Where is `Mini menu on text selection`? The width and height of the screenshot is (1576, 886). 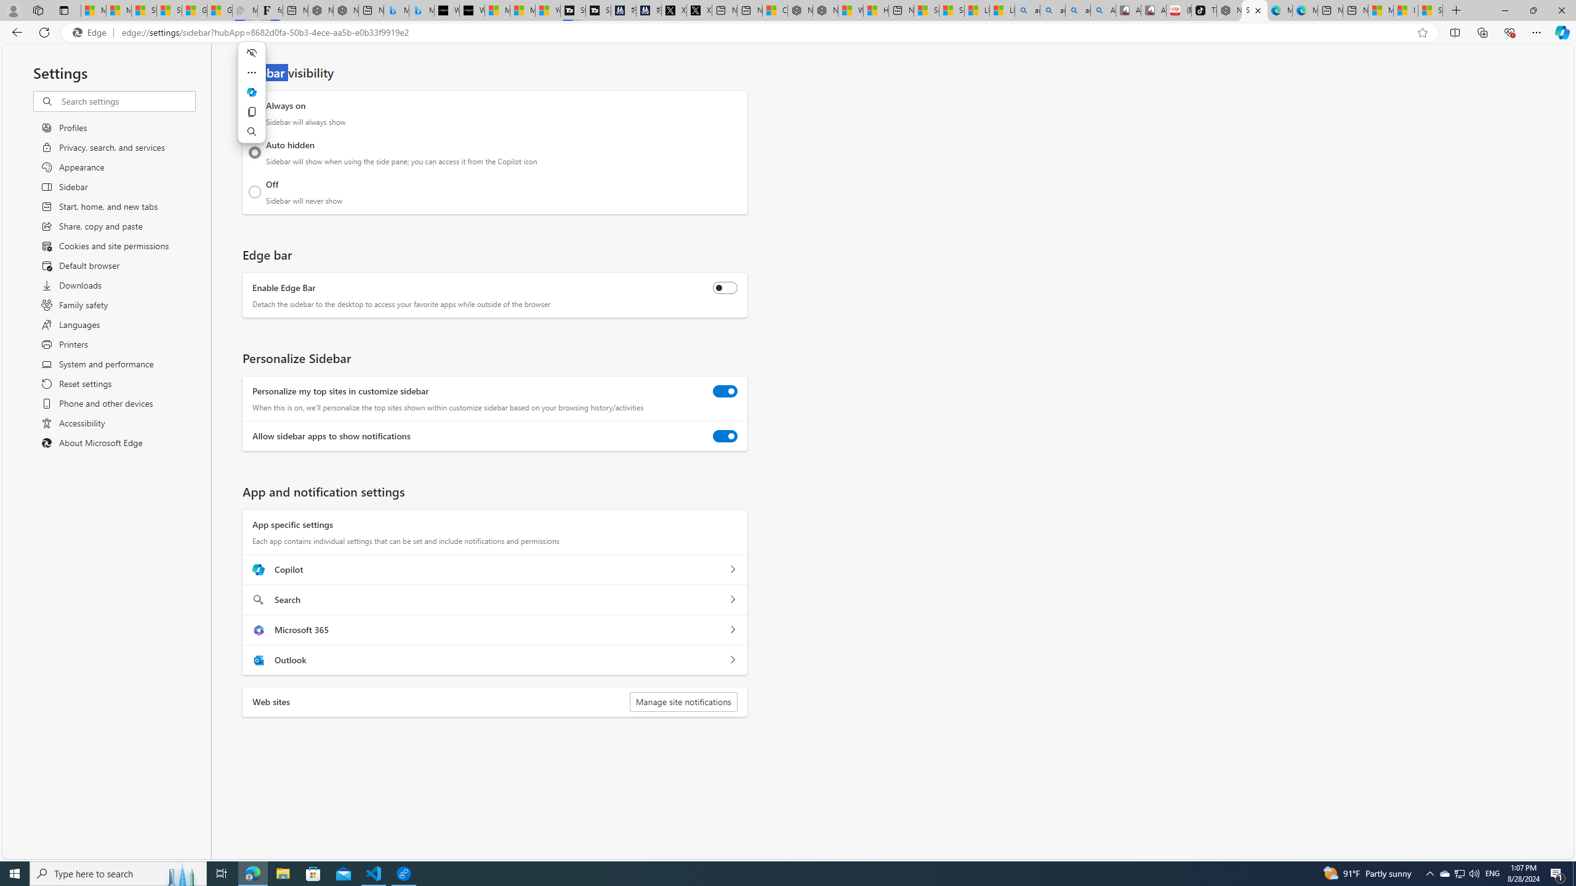
Mini menu on text selection is located at coordinates (252, 100).